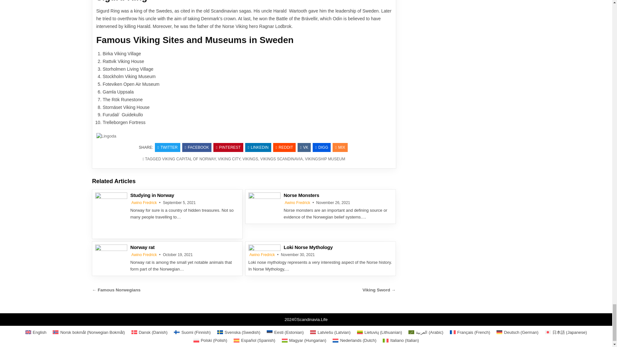 The height and width of the screenshot is (347, 617). Describe the element at coordinates (284, 147) in the screenshot. I see `Share this on Reddit` at that location.